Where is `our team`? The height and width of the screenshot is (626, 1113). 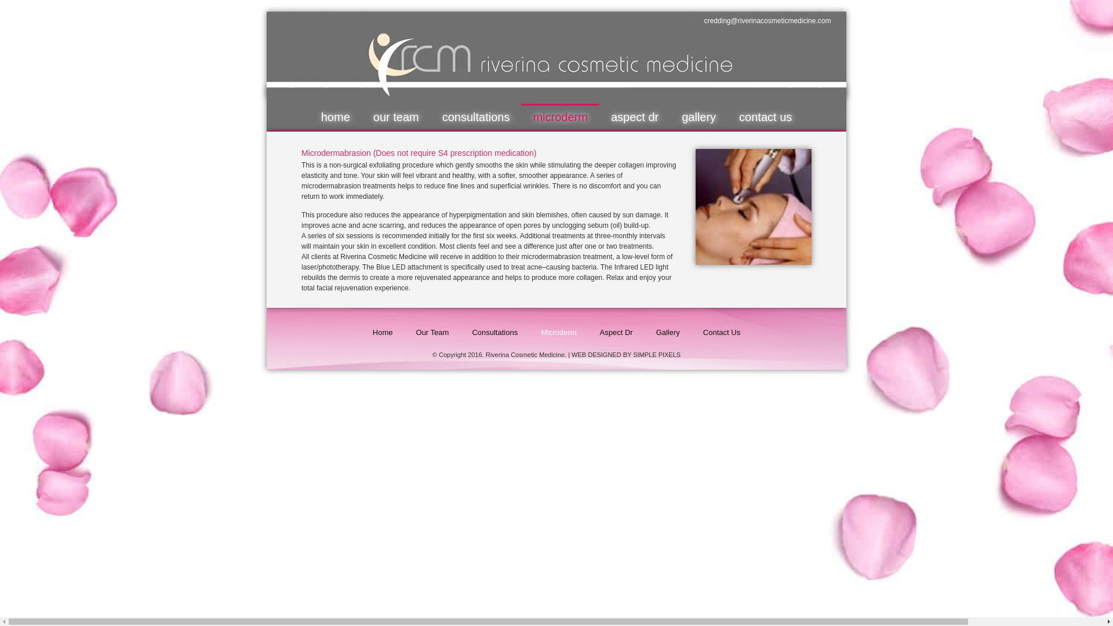 our team is located at coordinates (397, 117).